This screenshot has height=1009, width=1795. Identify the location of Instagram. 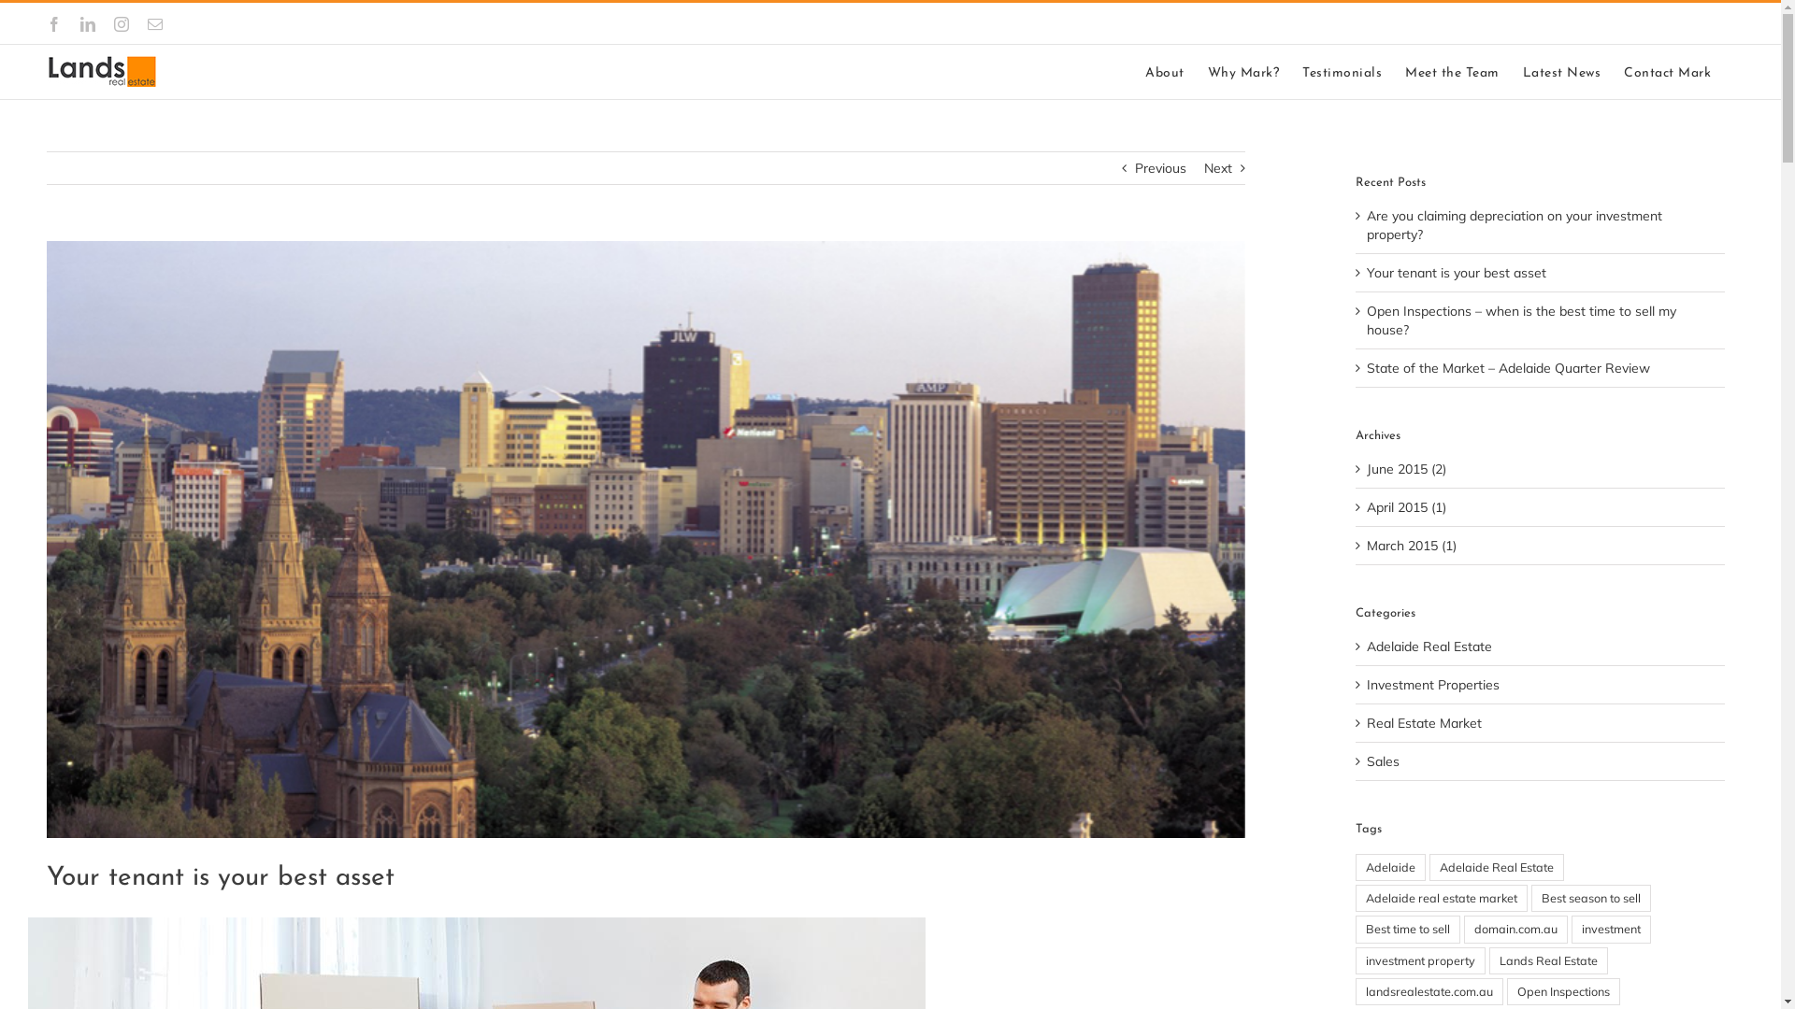
(122, 24).